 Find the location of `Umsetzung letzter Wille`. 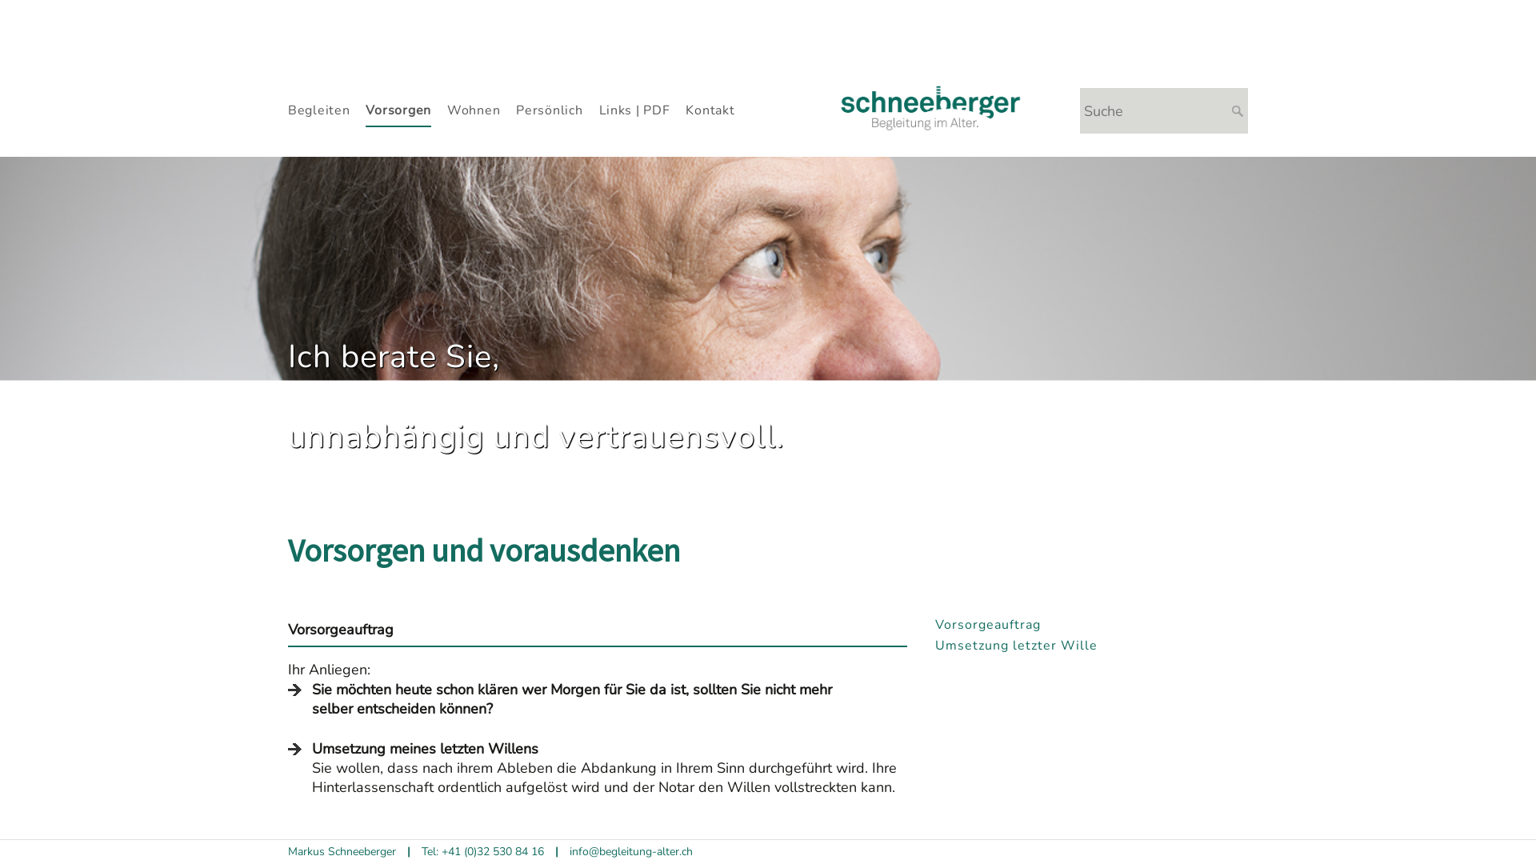

Umsetzung letzter Wille is located at coordinates (1090, 646).